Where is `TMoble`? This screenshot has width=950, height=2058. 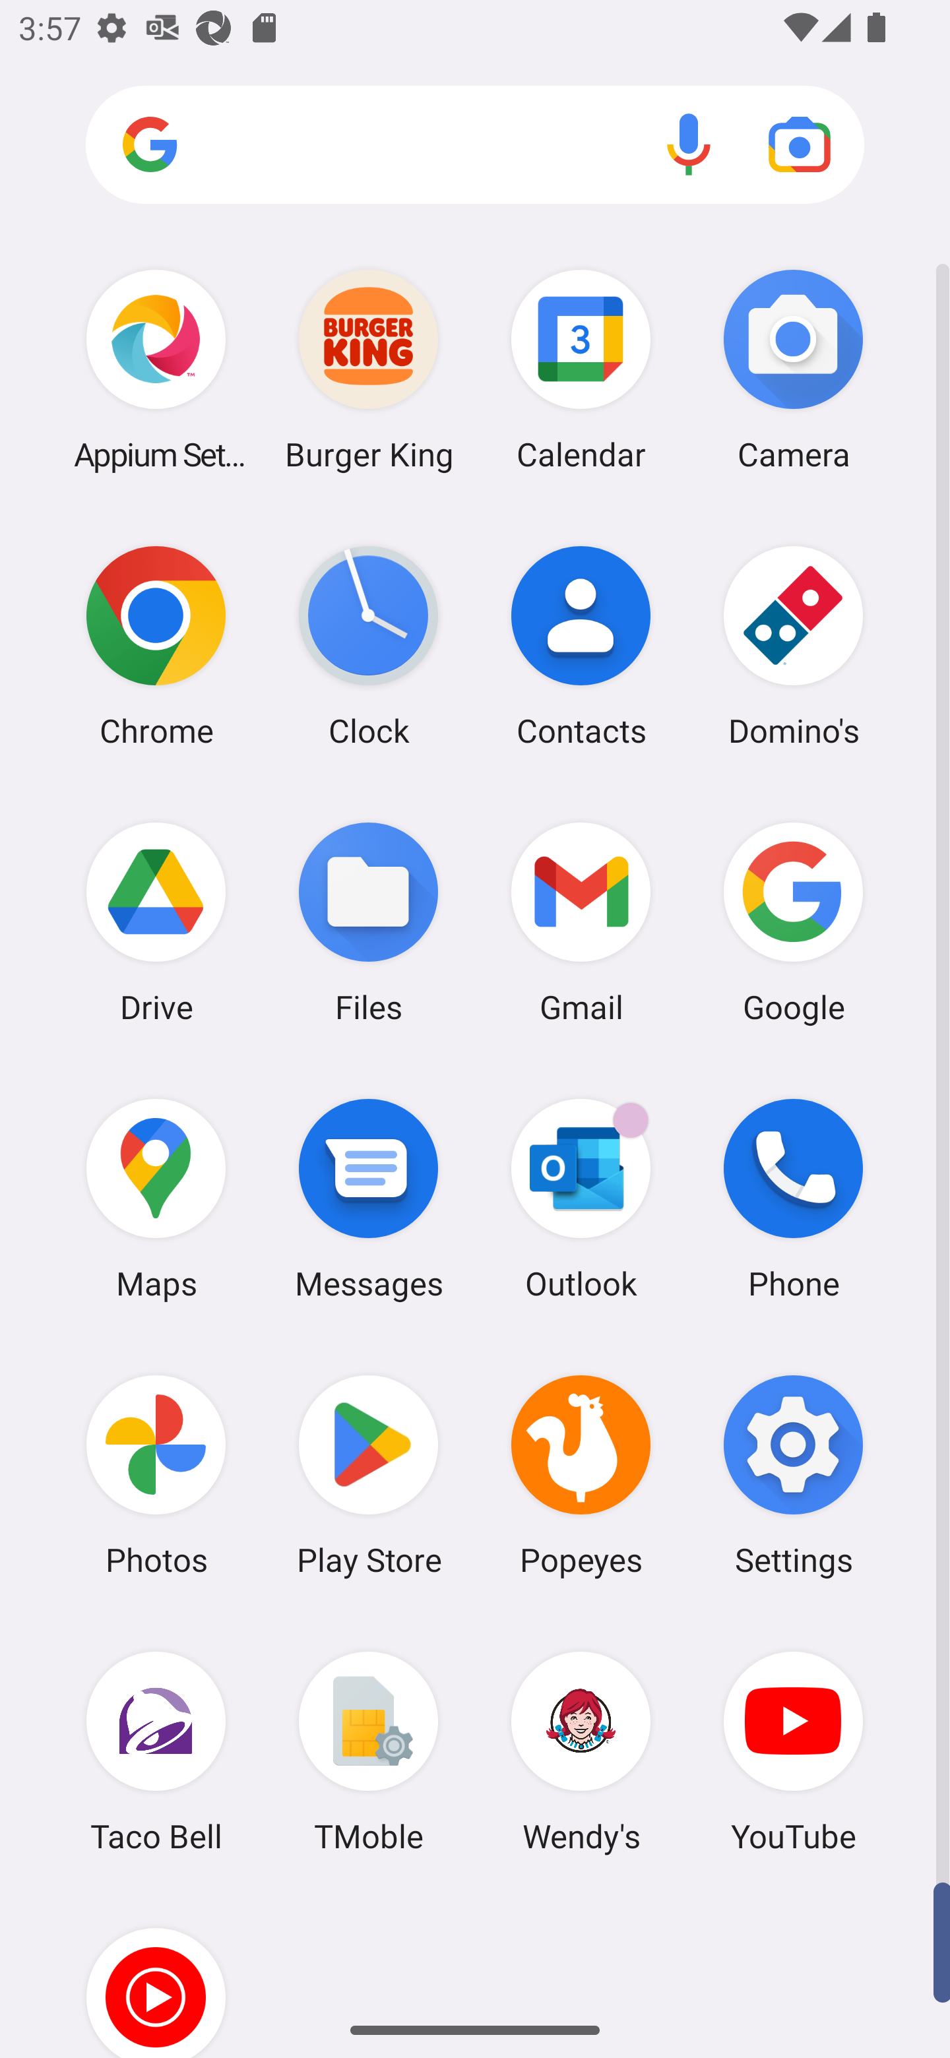 TMoble is located at coordinates (368, 1751).